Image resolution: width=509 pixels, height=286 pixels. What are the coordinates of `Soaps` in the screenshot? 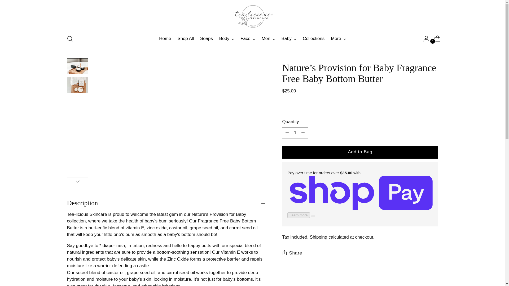 It's located at (206, 39).